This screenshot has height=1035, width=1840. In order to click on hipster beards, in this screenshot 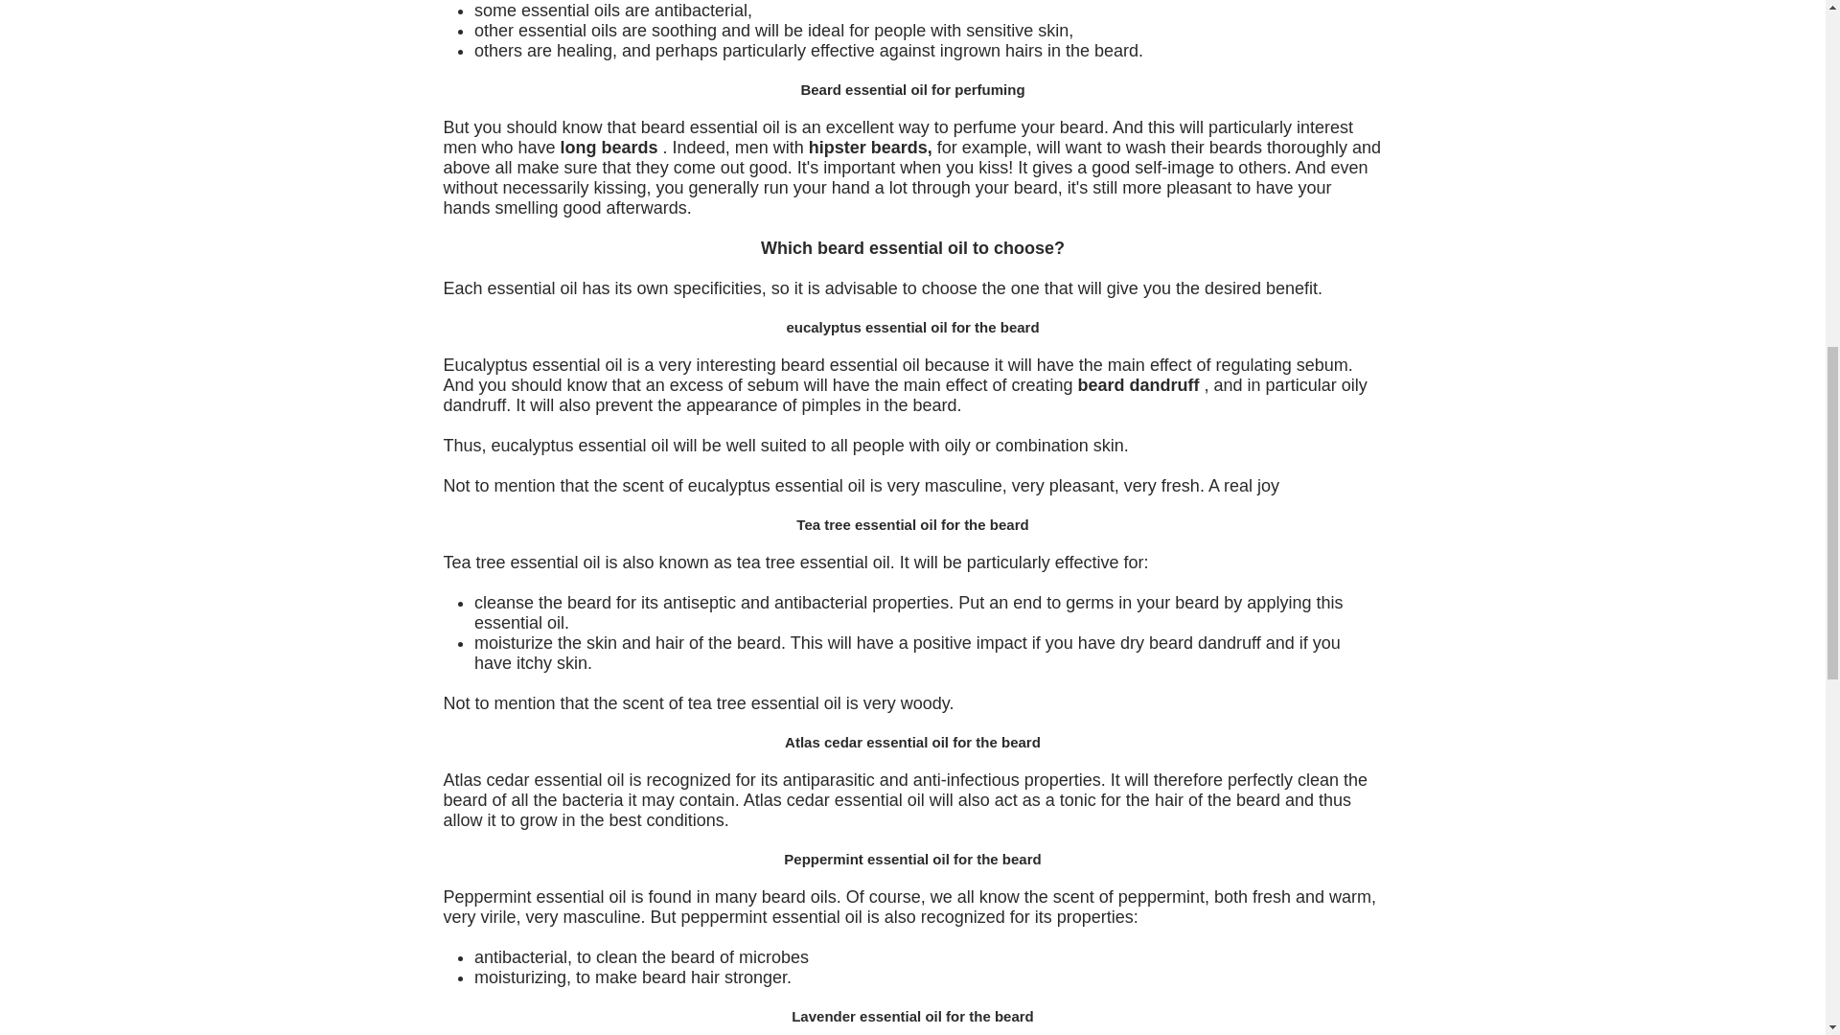, I will do `click(870, 148)`.